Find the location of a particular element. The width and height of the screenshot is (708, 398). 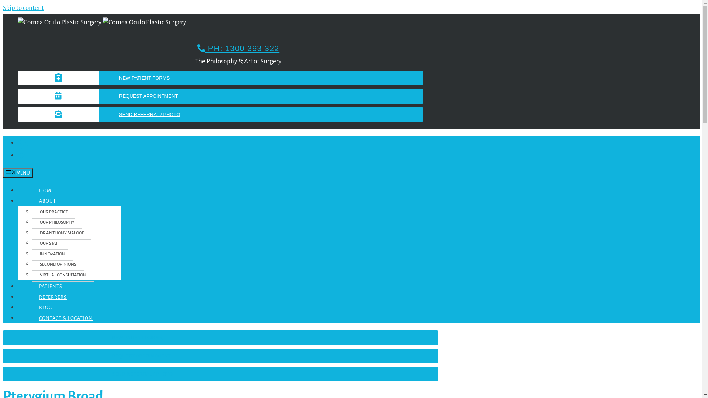

OUR PHILOSOPHY is located at coordinates (57, 223).